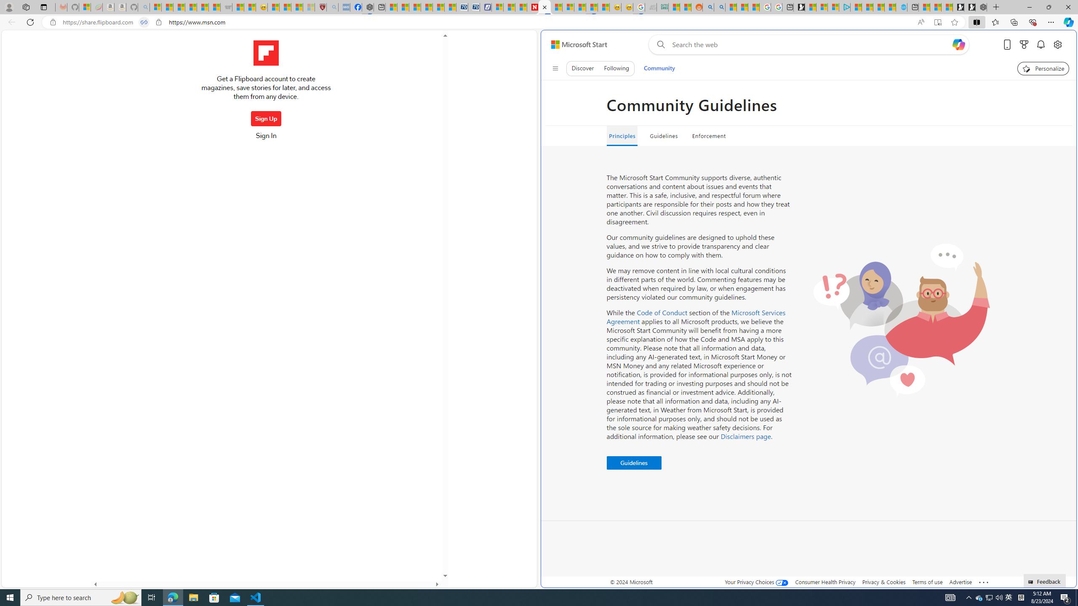 The width and height of the screenshot is (1078, 606). What do you see at coordinates (576, 45) in the screenshot?
I see `Skip to content` at bounding box center [576, 45].